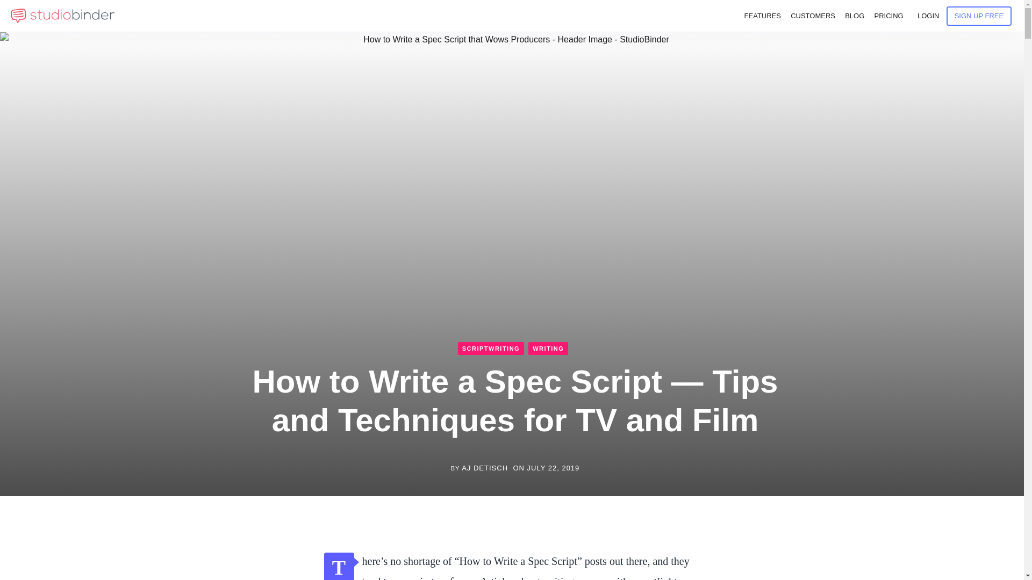  Describe the element at coordinates (491, 348) in the screenshot. I see `SCRIPTWRITING` at that location.